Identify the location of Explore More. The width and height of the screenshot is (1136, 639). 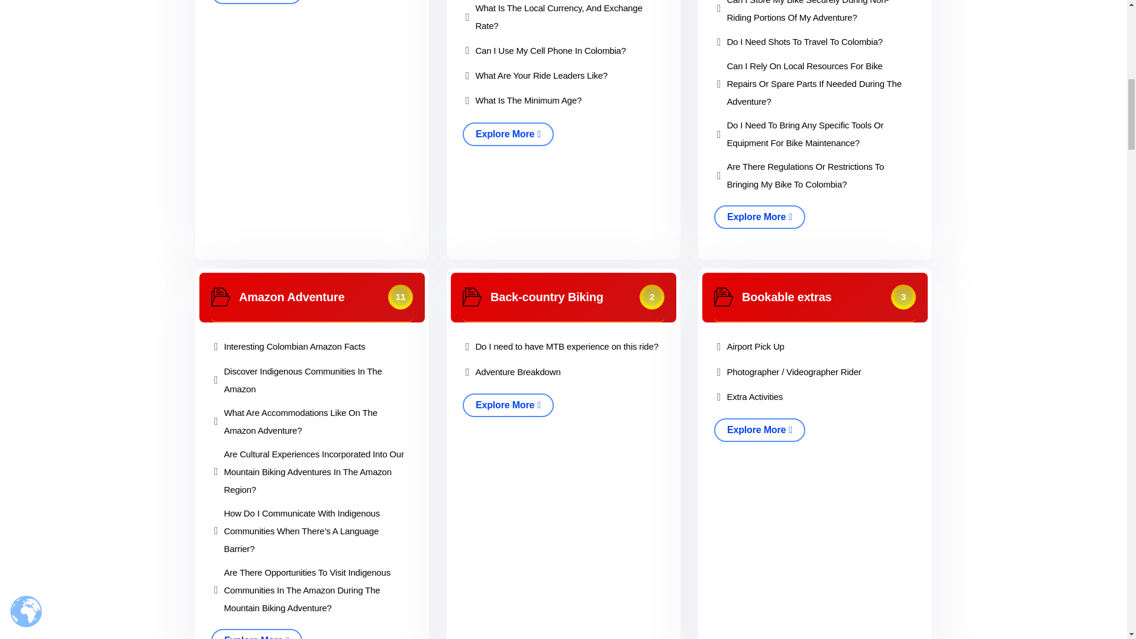
(257, 2).